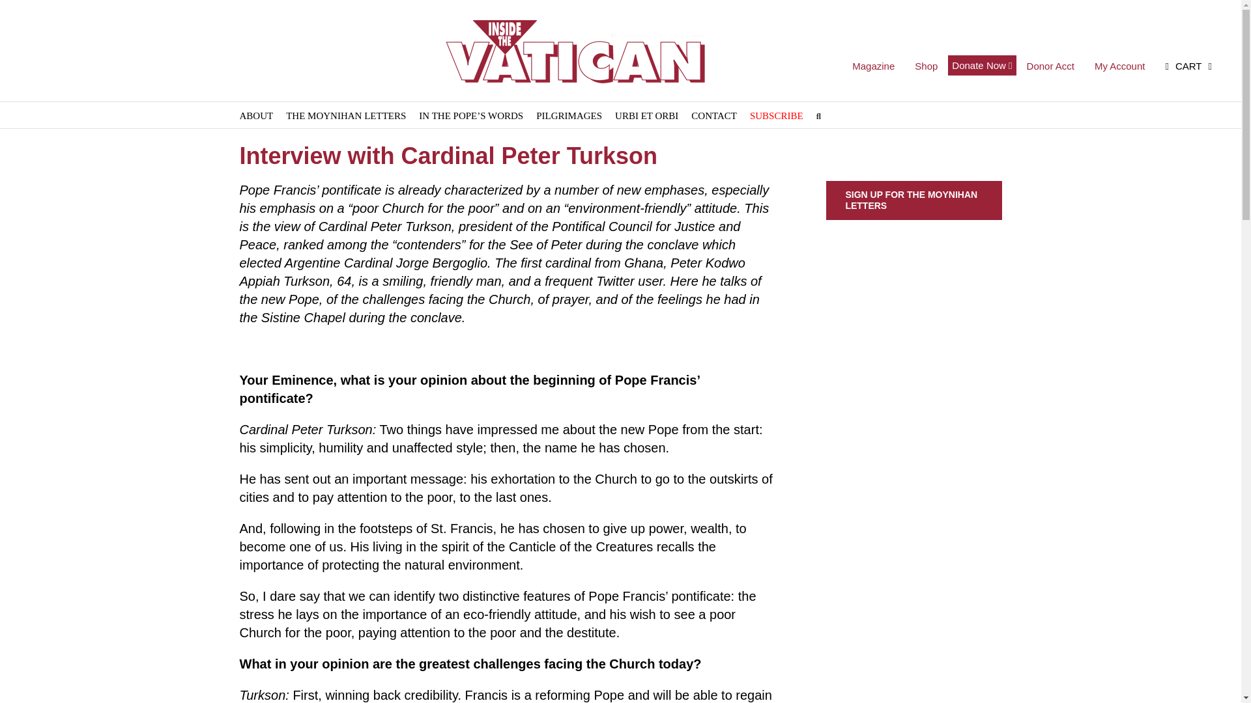 The width and height of the screenshot is (1251, 703). Describe the element at coordinates (925, 67) in the screenshot. I see `Shop` at that location.